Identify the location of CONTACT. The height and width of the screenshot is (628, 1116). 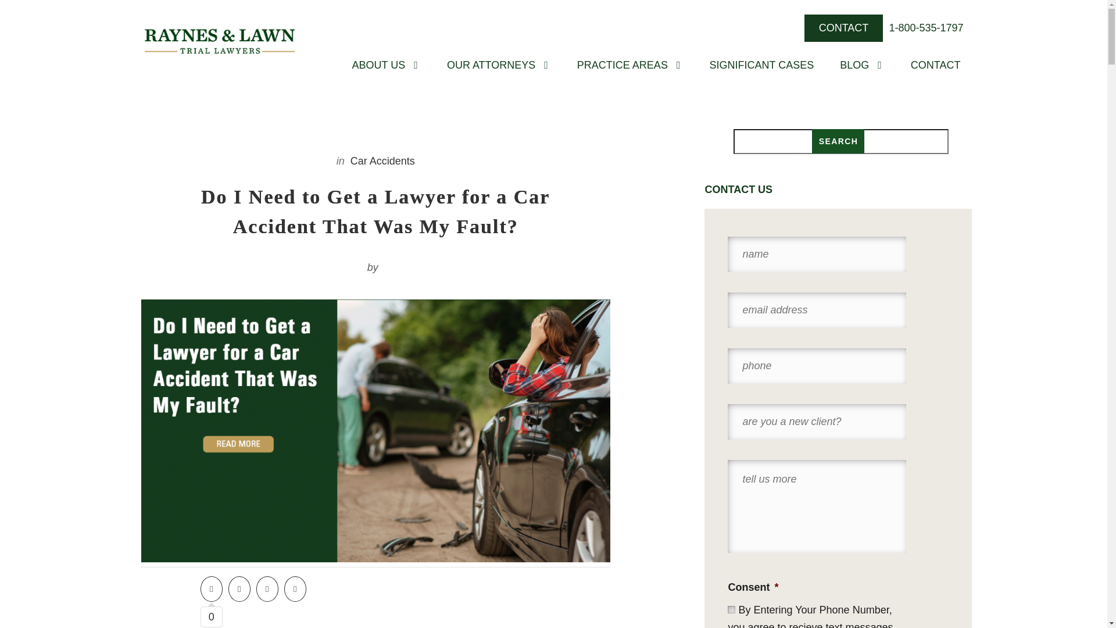
(844, 28).